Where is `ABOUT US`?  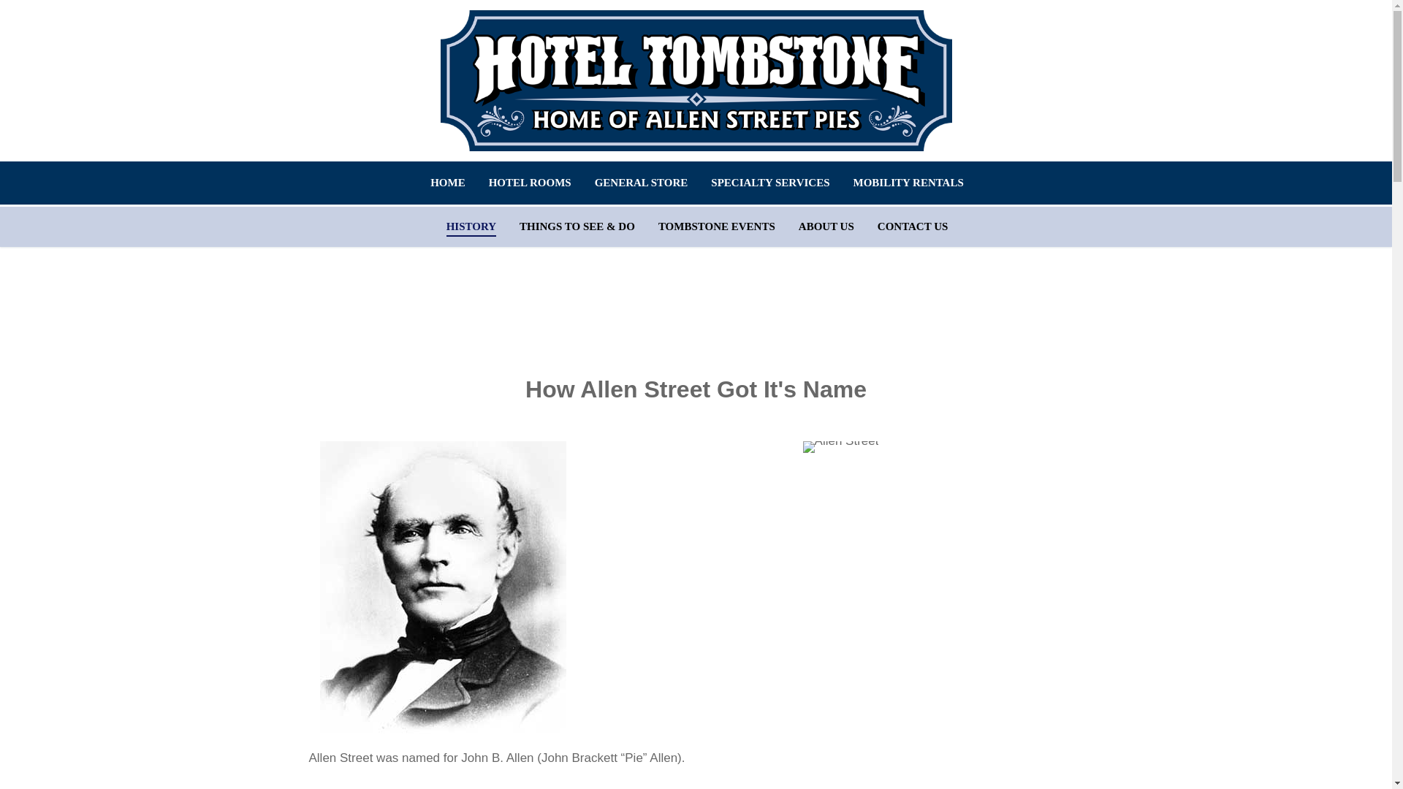
ABOUT US is located at coordinates (826, 226).